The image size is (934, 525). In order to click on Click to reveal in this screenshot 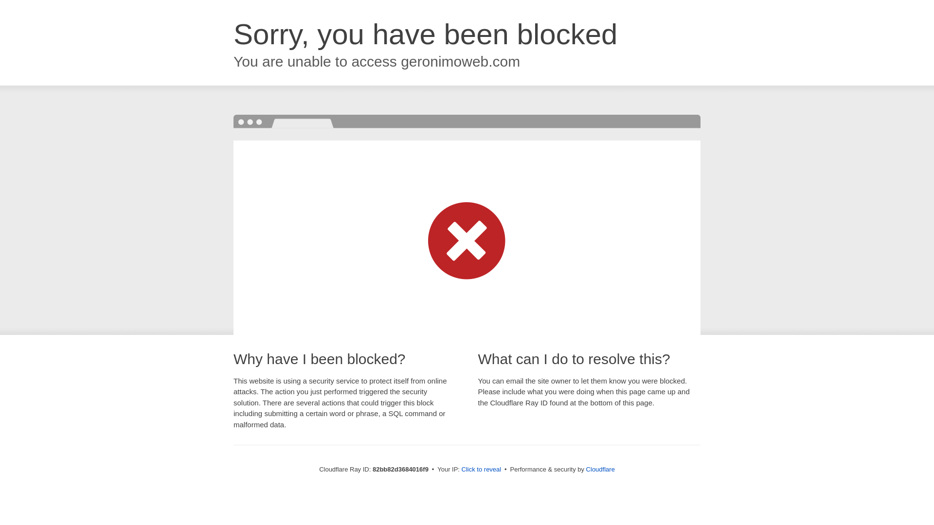, I will do `click(482, 470)`.